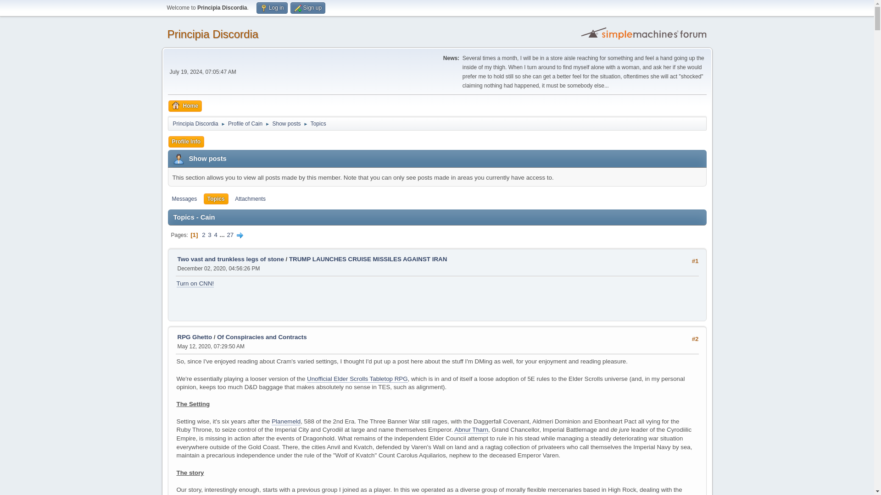 The image size is (881, 495). Describe the element at coordinates (272, 8) in the screenshot. I see `Log in` at that location.